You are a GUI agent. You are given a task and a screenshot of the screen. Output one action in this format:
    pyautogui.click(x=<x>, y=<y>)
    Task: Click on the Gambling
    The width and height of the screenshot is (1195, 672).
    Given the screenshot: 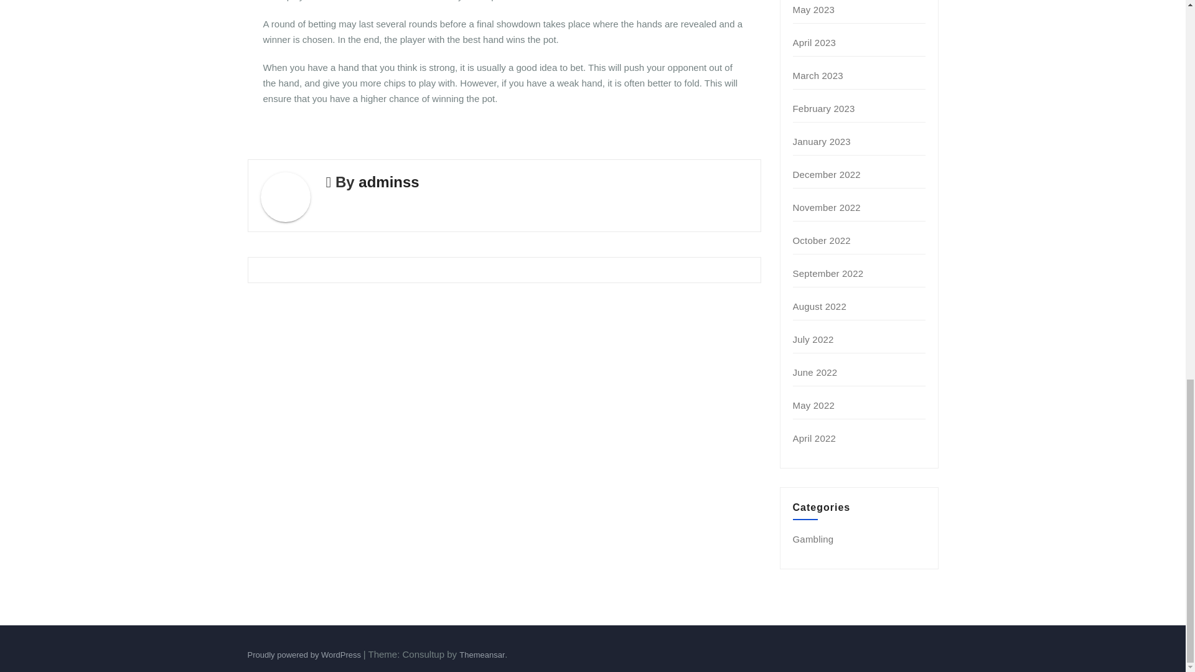 What is the action you would take?
    pyautogui.click(x=813, y=539)
    